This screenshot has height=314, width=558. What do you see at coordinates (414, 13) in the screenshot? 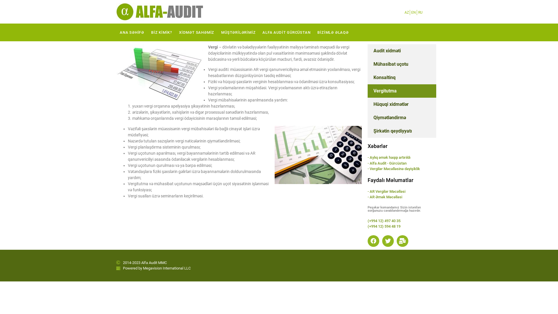
I see `EN` at bounding box center [414, 13].